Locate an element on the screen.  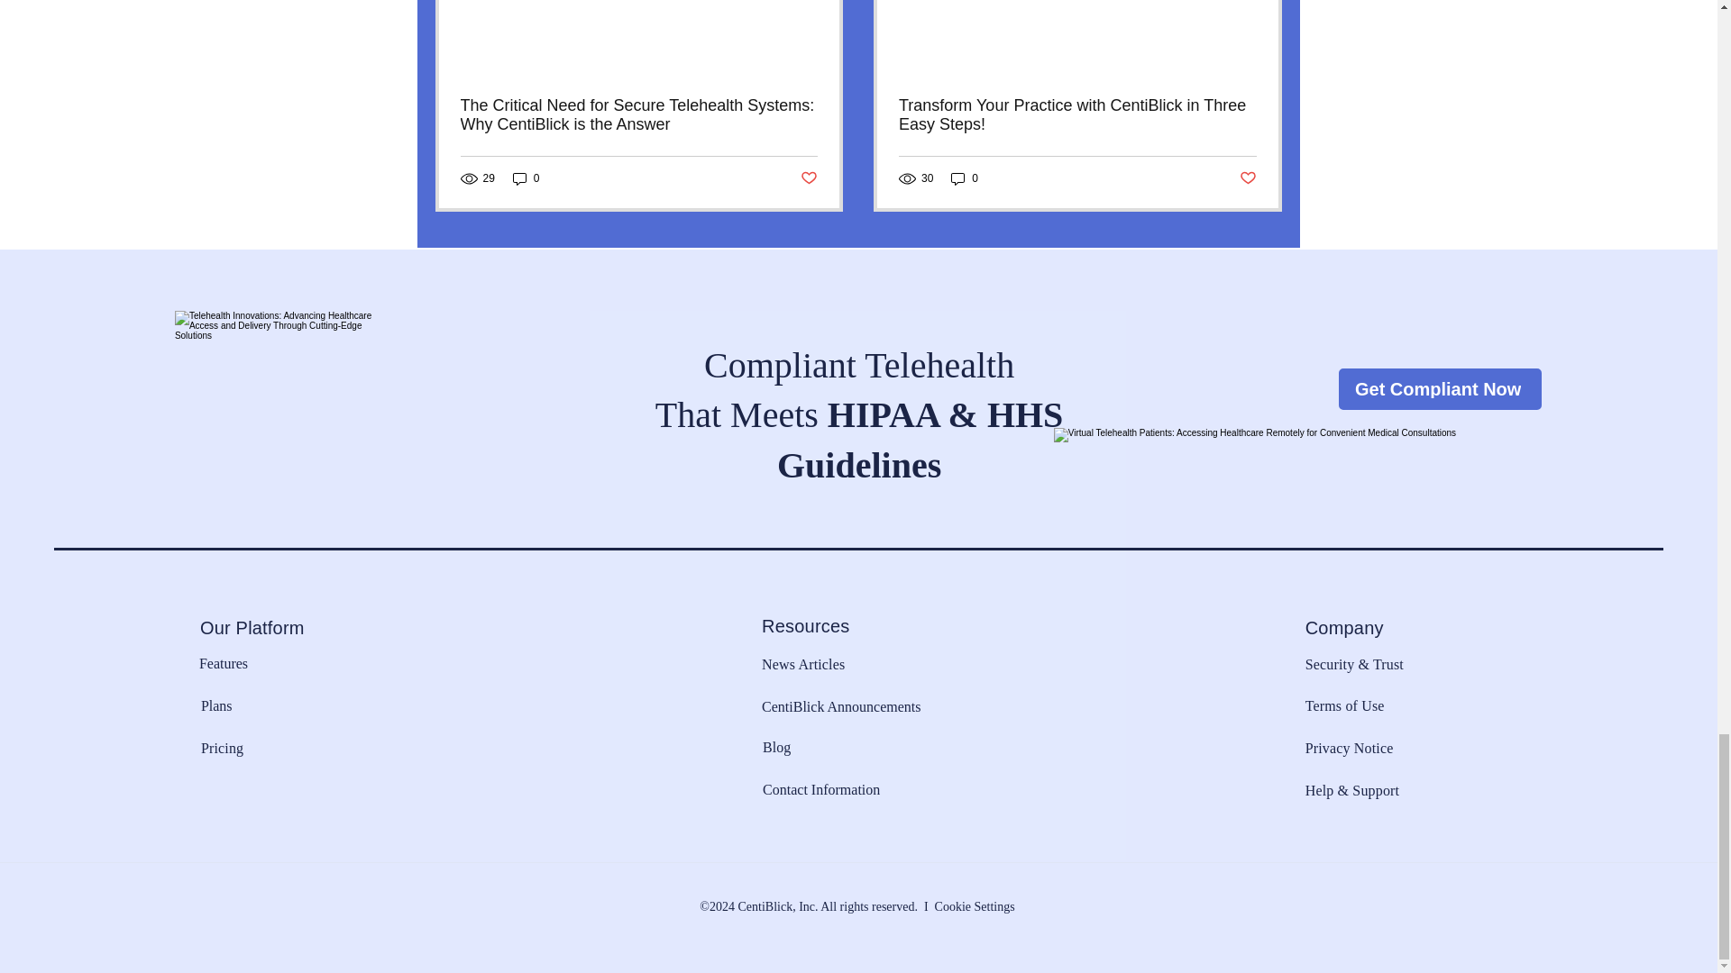
0 is located at coordinates (526, 178).